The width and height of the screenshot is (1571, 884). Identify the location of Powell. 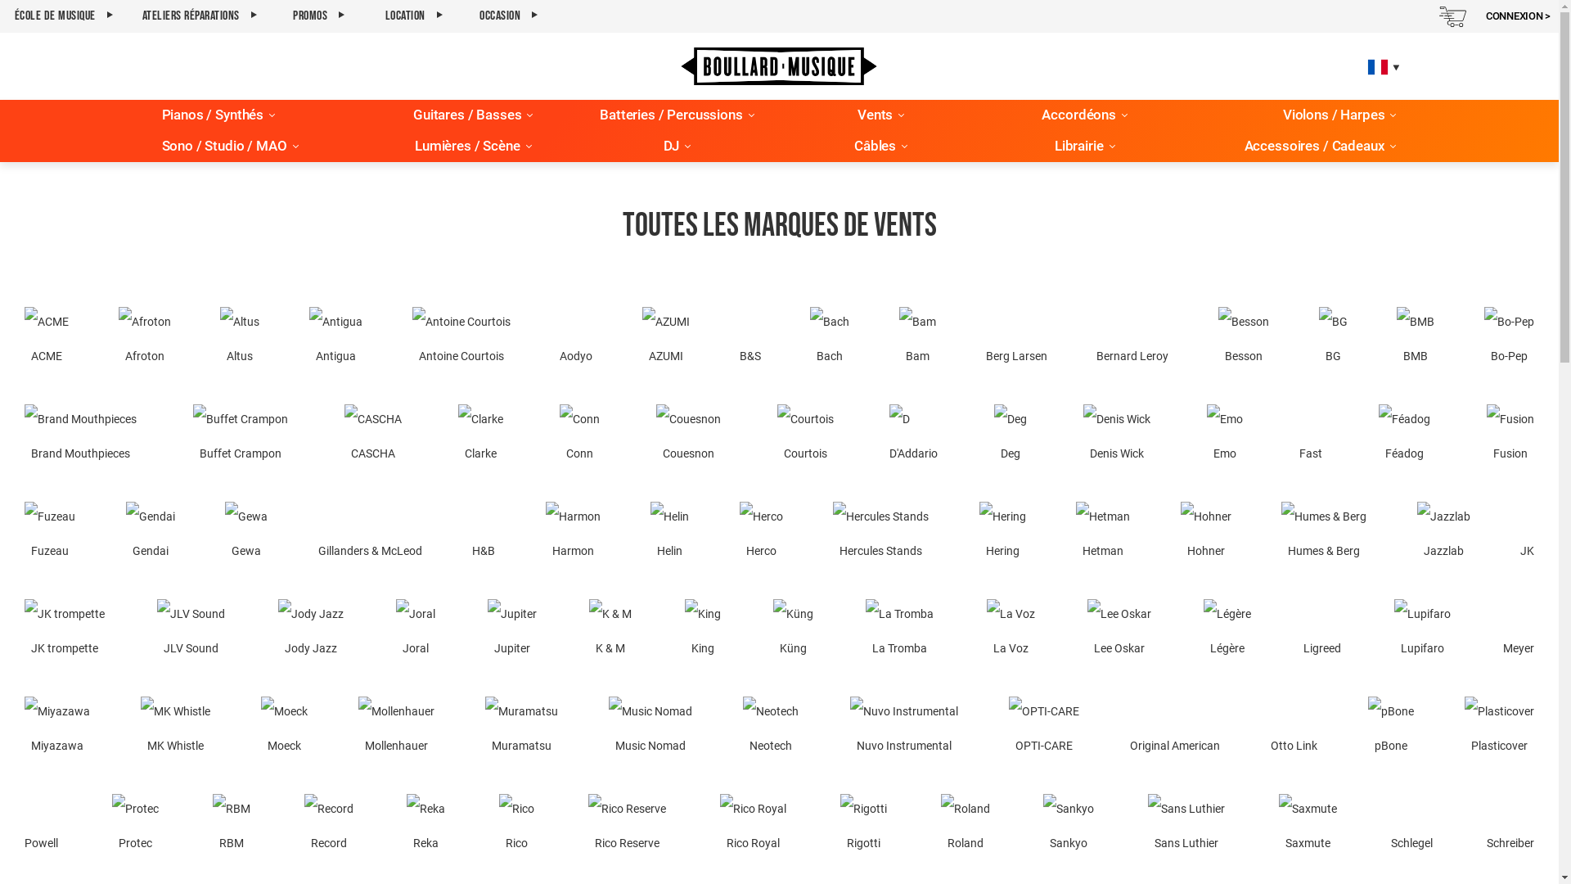
(41, 827).